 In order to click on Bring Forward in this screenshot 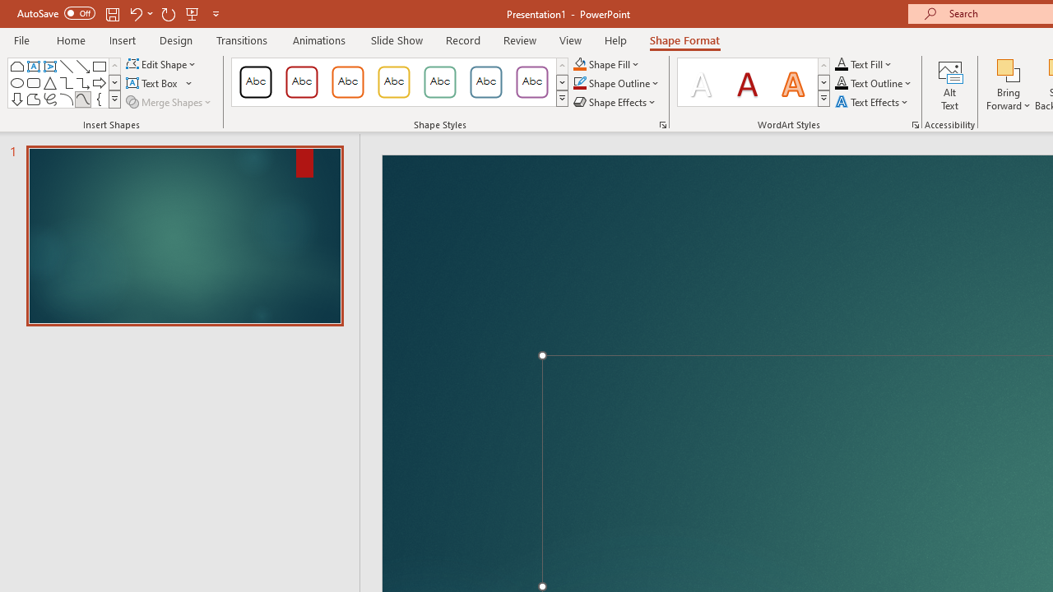, I will do `click(1009, 84)`.